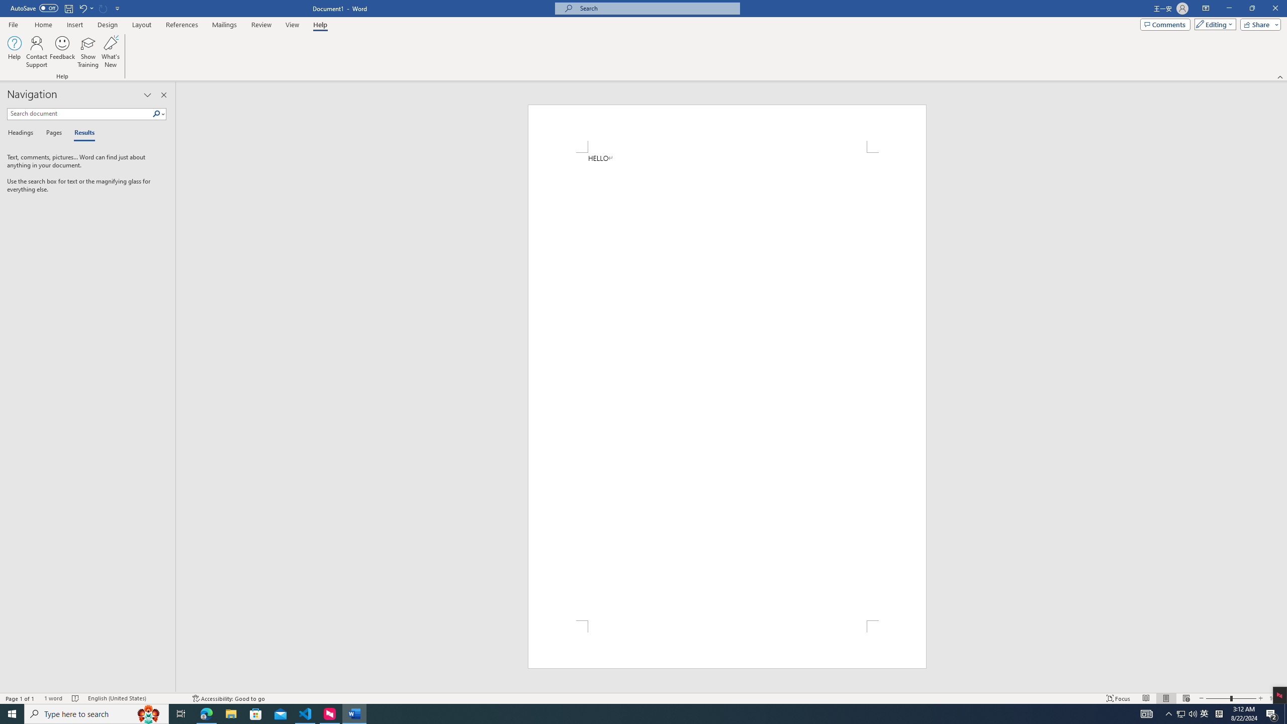 This screenshot has width=1287, height=724. What do you see at coordinates (1252, 9) in the screenshot?
I see `Restore Down` at bounding box center [1252, 9].